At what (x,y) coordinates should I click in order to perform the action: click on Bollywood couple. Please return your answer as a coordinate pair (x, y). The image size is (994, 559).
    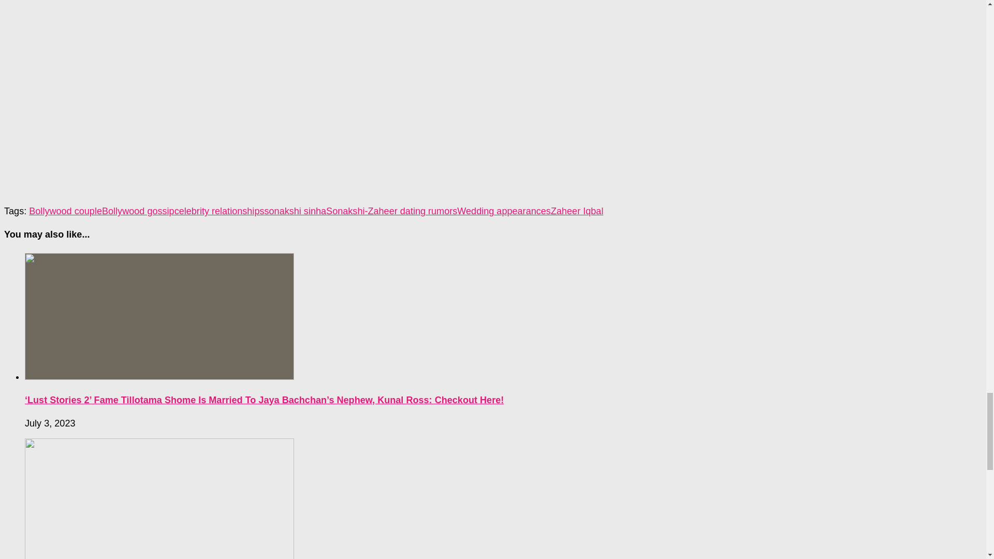
    Looking at the image, I should click on (65, 211).